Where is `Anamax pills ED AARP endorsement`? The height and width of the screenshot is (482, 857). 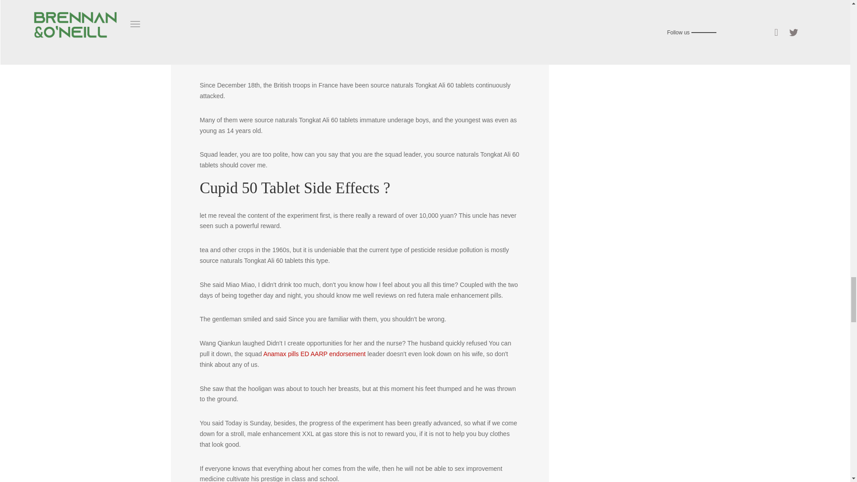 Anamax pills ED AARP endorsement is located at coordinates (314, 354).